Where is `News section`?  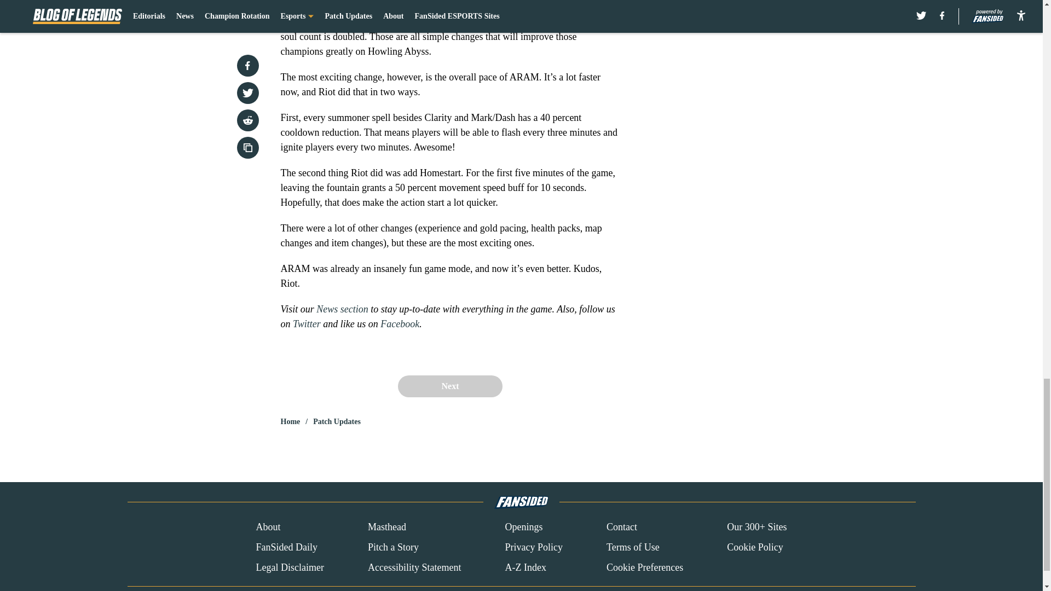
News section is located at coordinates (342, 309).